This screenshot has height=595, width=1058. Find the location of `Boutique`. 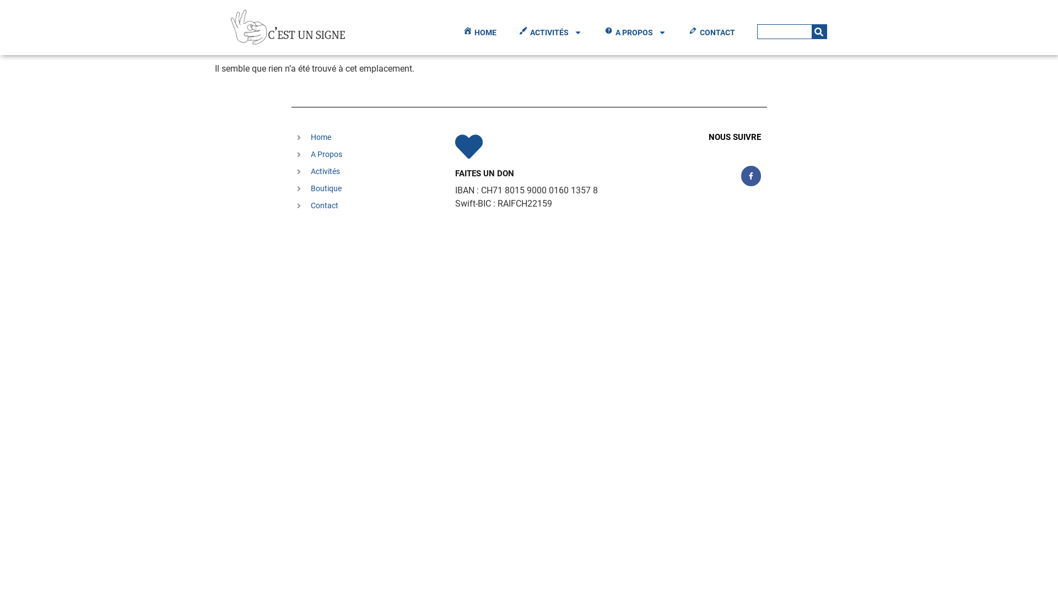

Boutique is located at coordinates (370, 188).